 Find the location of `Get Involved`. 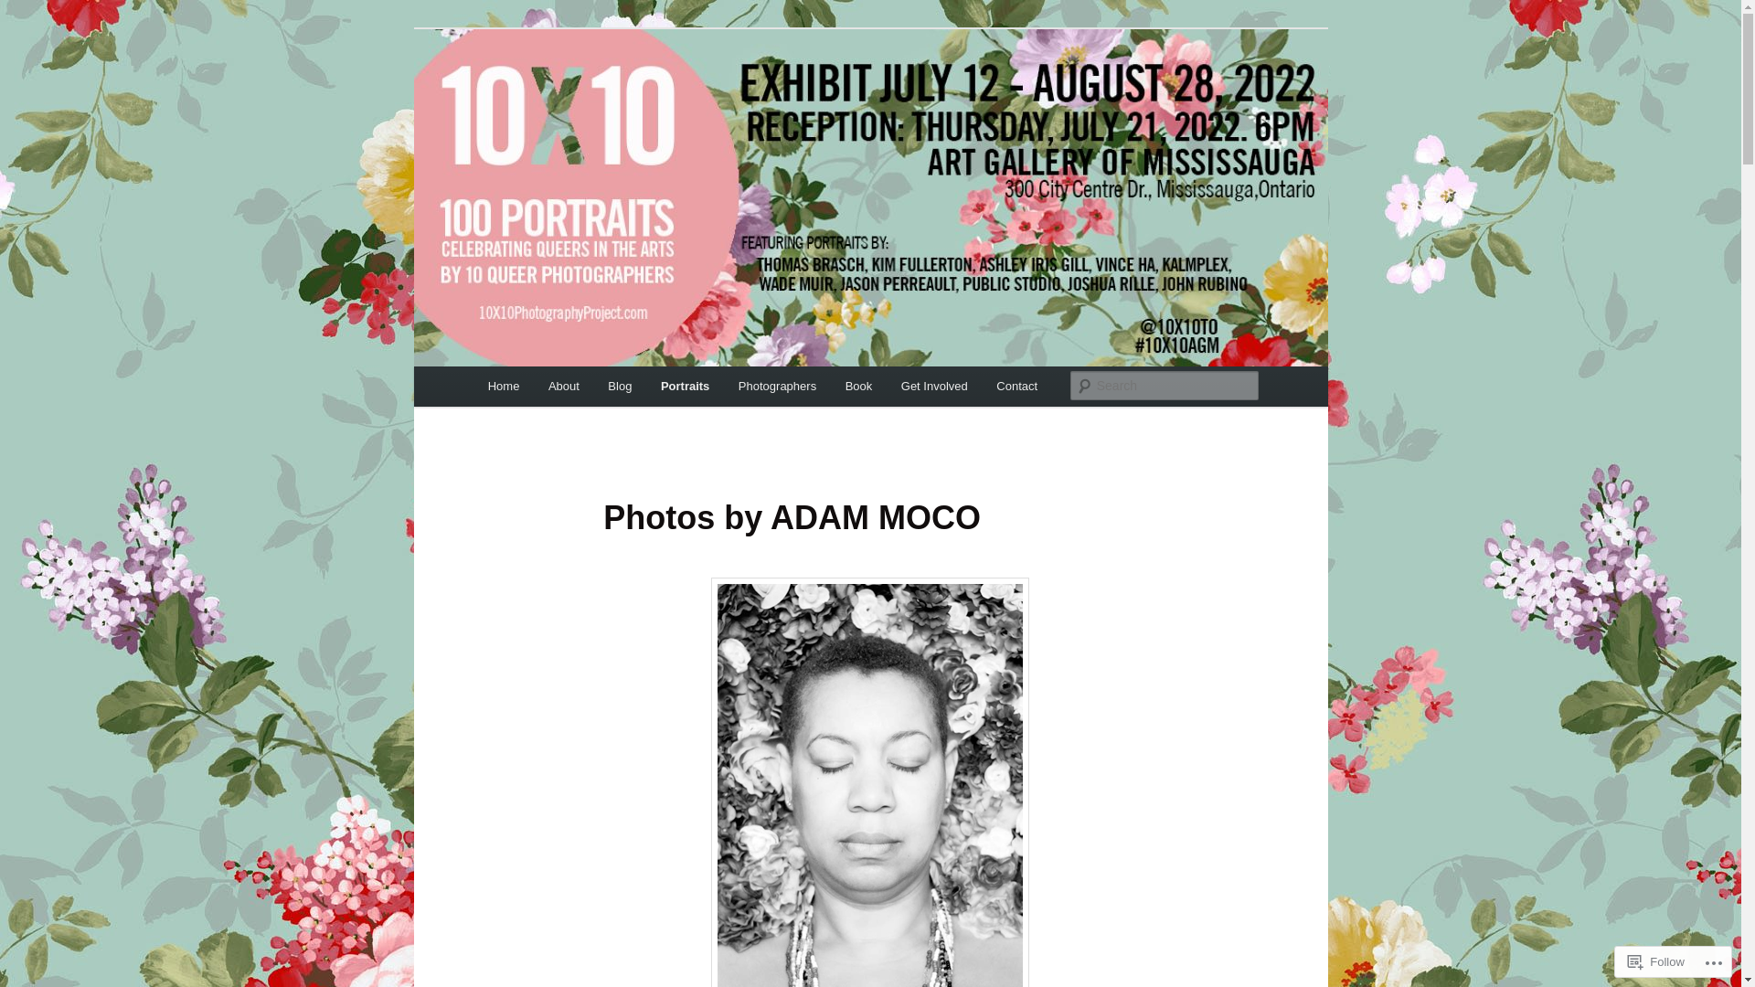

Get Involved is located at coordinates (934, 386).